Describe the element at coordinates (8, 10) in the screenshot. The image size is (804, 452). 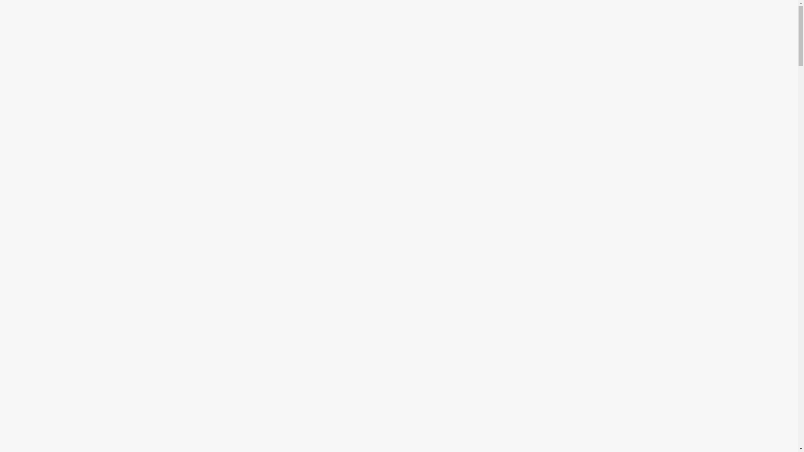
I see `Suche` at that location.